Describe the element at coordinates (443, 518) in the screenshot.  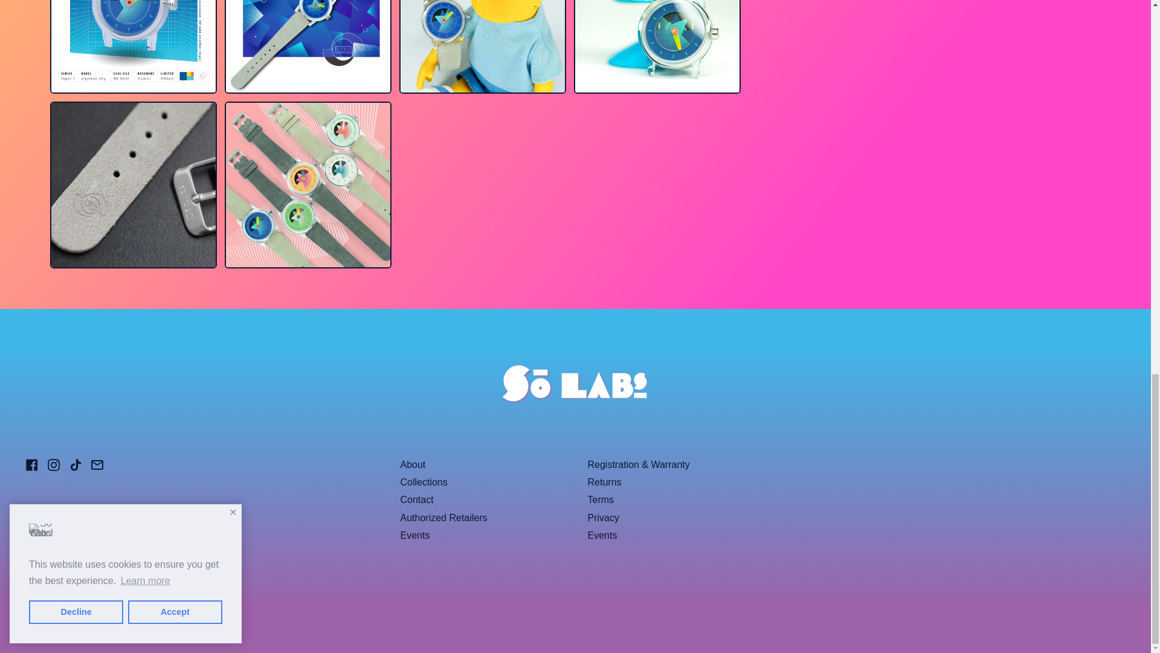
I see `Authorized Retailers` at that location.